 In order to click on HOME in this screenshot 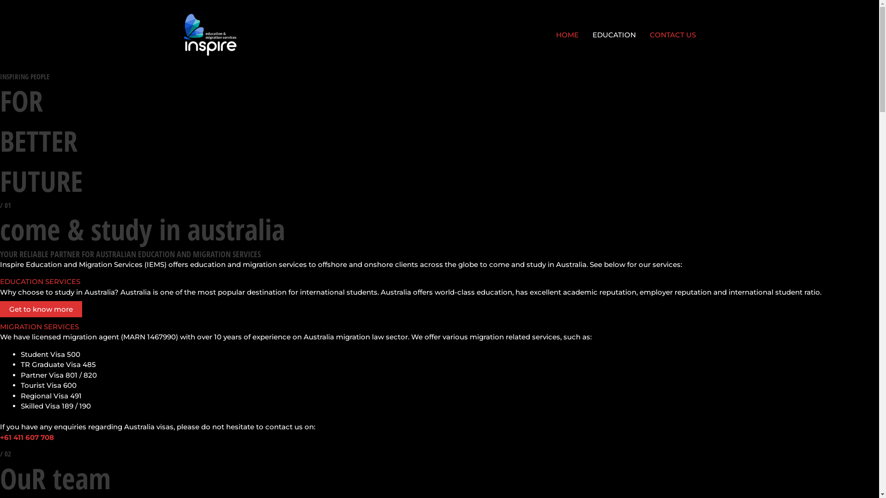, I will do `click(568, 35)`.